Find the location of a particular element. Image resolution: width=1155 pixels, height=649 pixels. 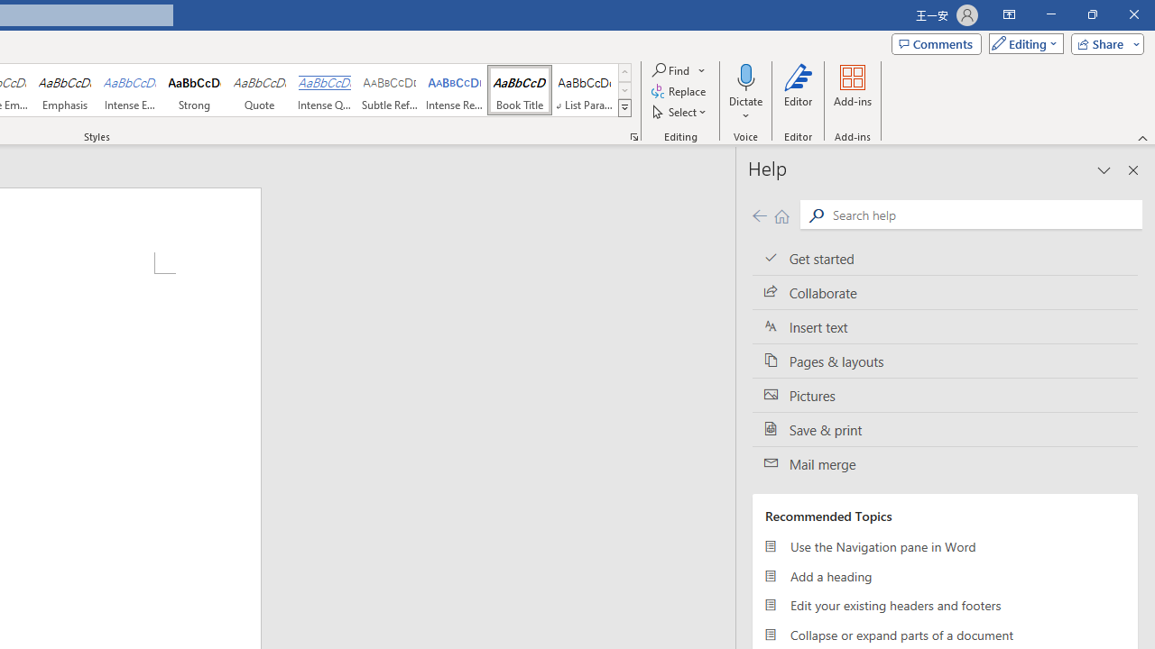

Collaborate is located at coordinates (945, 293).